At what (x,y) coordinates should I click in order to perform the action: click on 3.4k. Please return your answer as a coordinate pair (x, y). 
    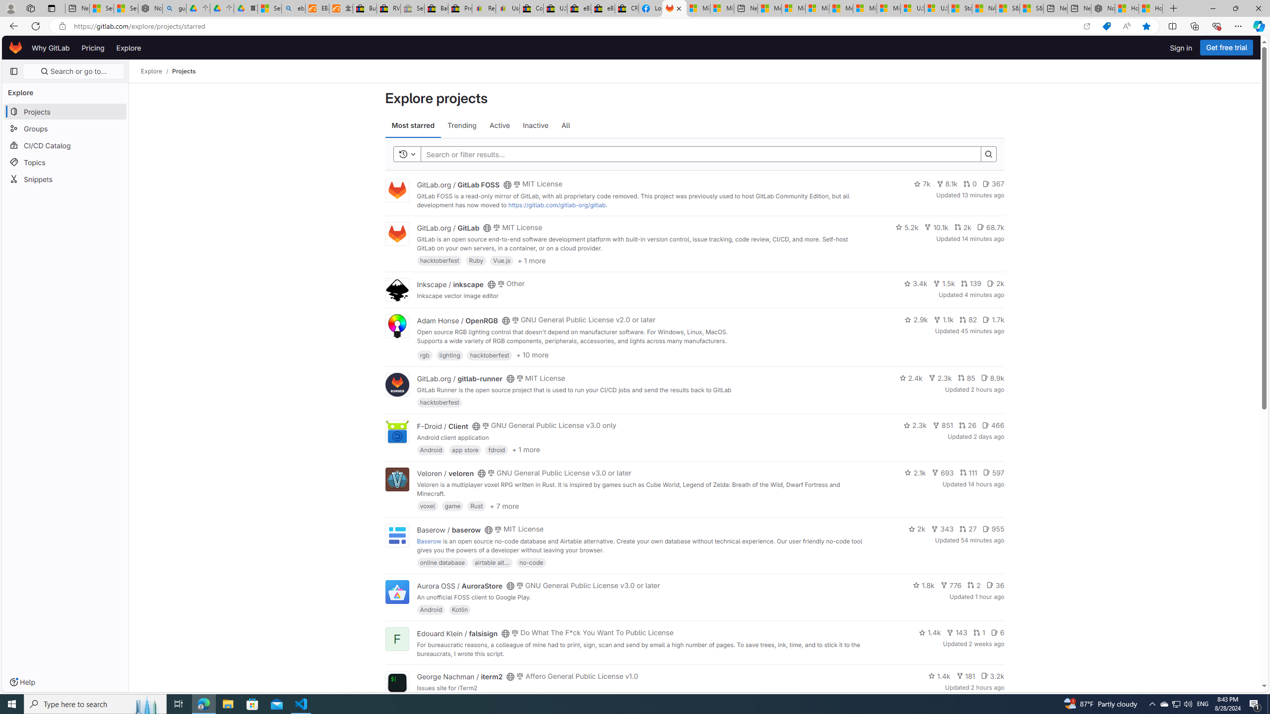
    Looking at the image, I should click on (915, 284).